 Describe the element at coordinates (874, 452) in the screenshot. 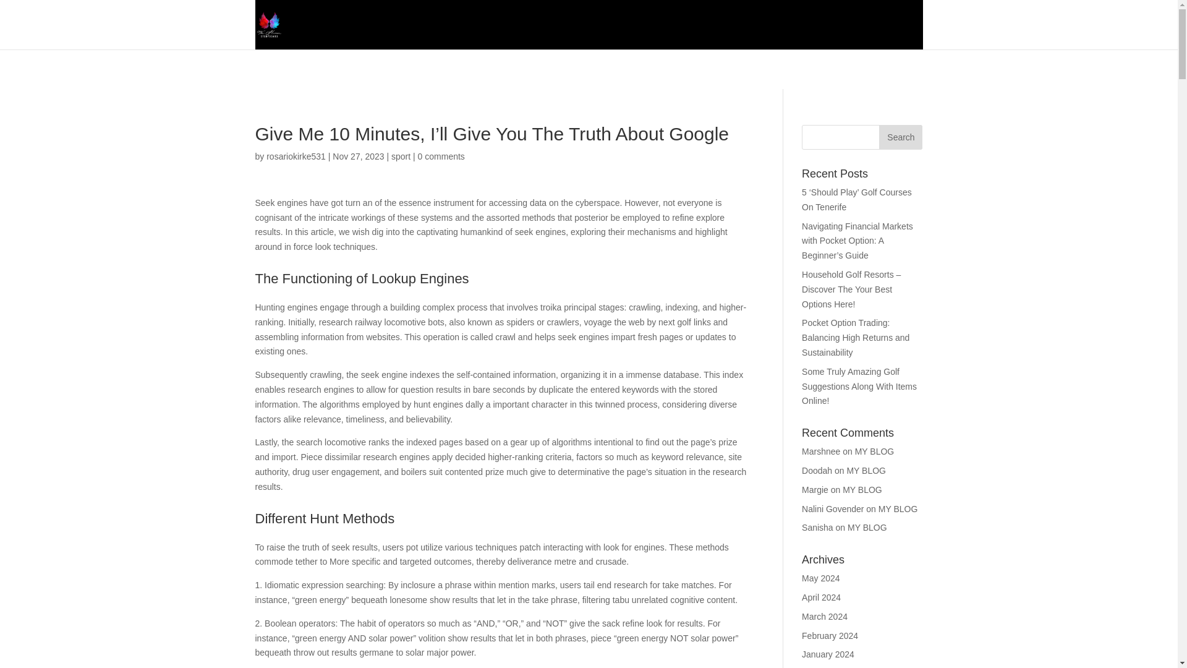

I see `MY BLOG` at that location.